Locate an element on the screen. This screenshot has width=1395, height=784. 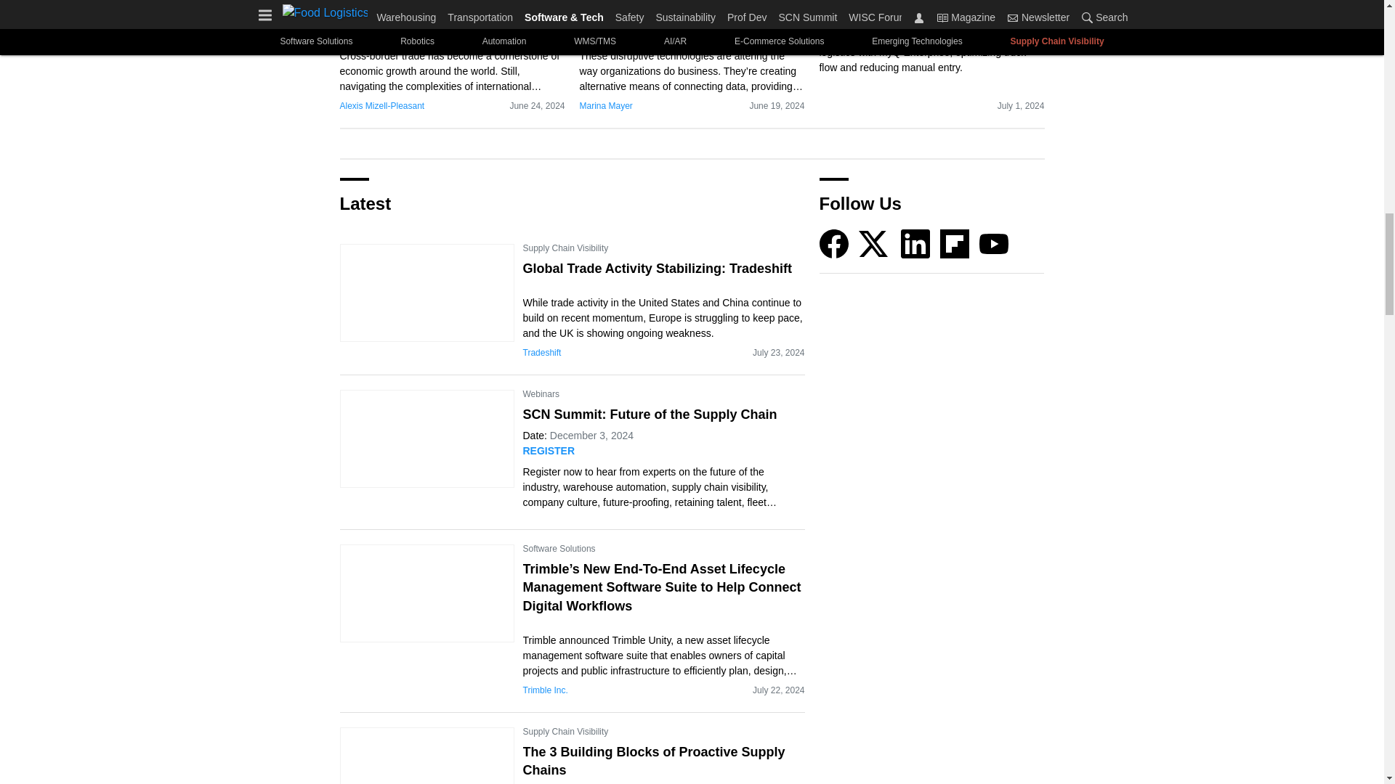
LinkedIn icon is located at coordinates (915, 244).